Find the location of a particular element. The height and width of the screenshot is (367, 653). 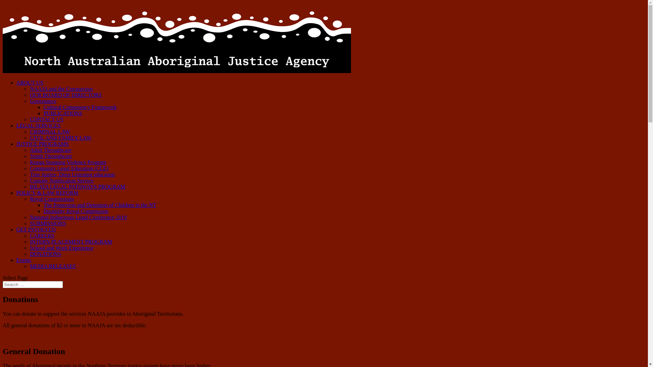

National Indigenous Legal Conference 2019 is located at coordinates (78, 217).